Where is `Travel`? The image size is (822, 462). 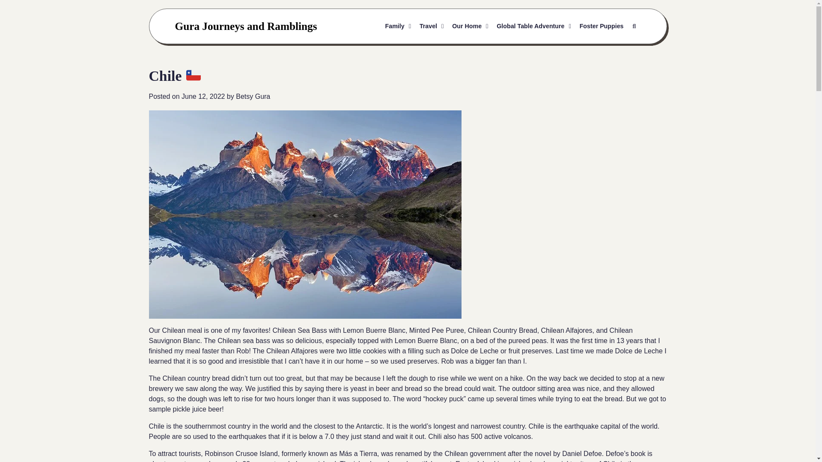
Travel is located at coordinates (432, 27).